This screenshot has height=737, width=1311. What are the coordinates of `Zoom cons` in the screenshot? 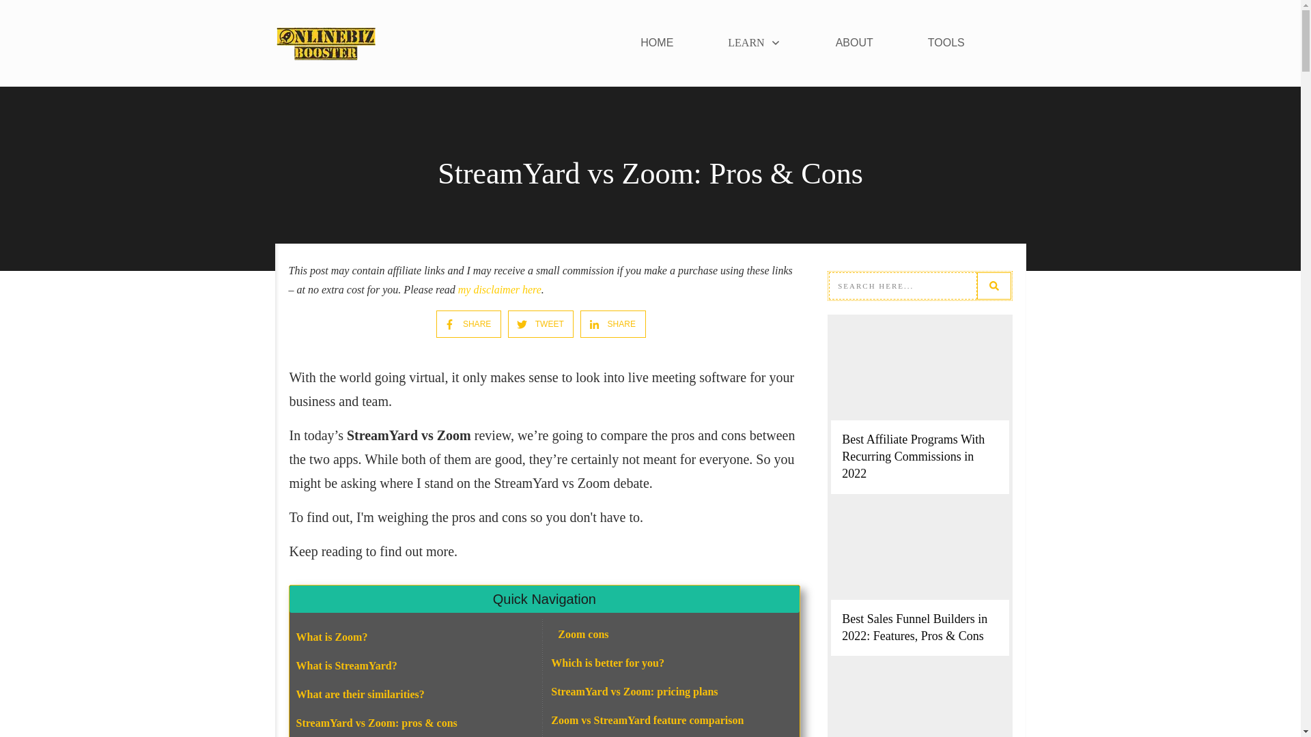 It's located at (583, 635).